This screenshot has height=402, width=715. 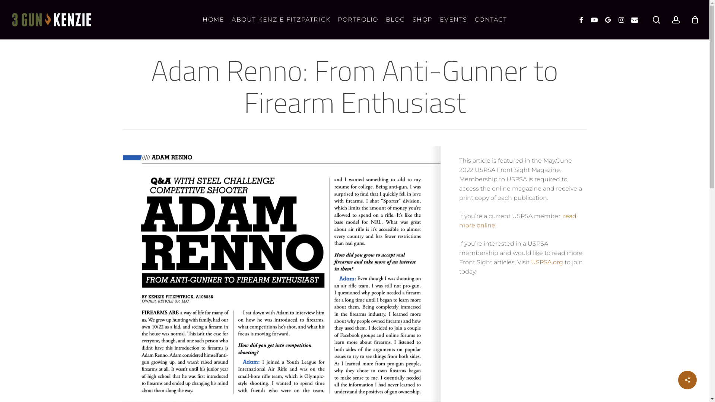 What do you see at coordinates (422, 20) in the screenshot?
I see `SHOP` at bounding box center [422, 20].